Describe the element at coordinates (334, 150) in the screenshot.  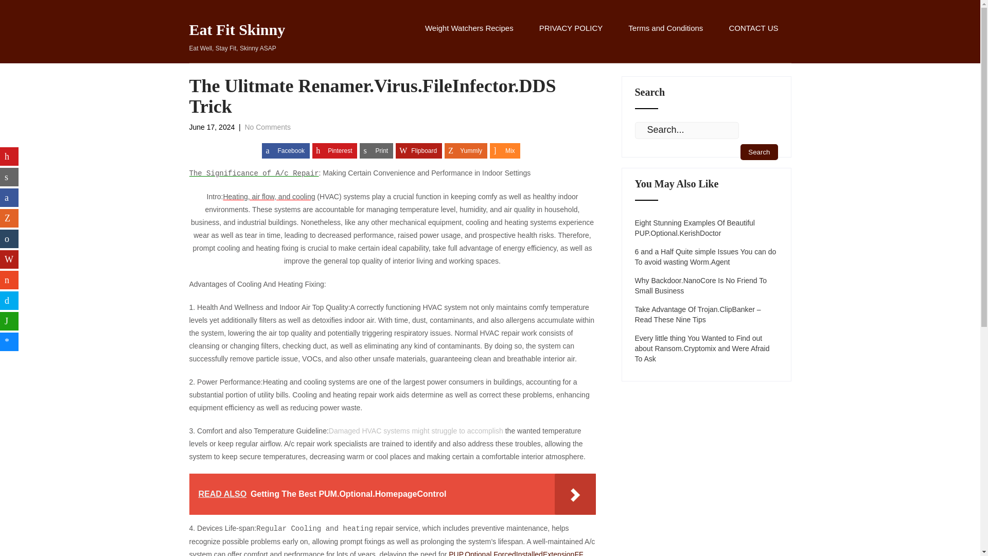
I see `PUP.Optional.ForcedInstalledExtensionFF` at that location.